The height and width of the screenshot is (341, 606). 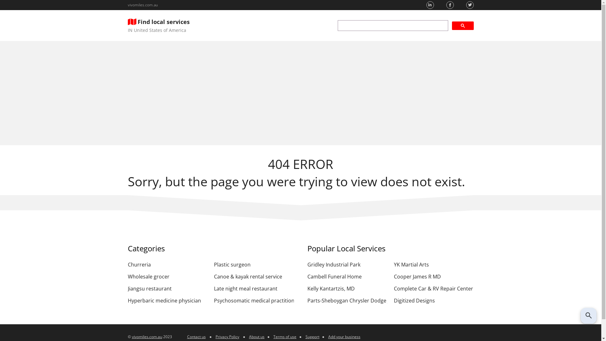 What do you see at coordinates (227, 337) in the screenshot?
I see `Privacy Policy` at bounding box center [227, 337].